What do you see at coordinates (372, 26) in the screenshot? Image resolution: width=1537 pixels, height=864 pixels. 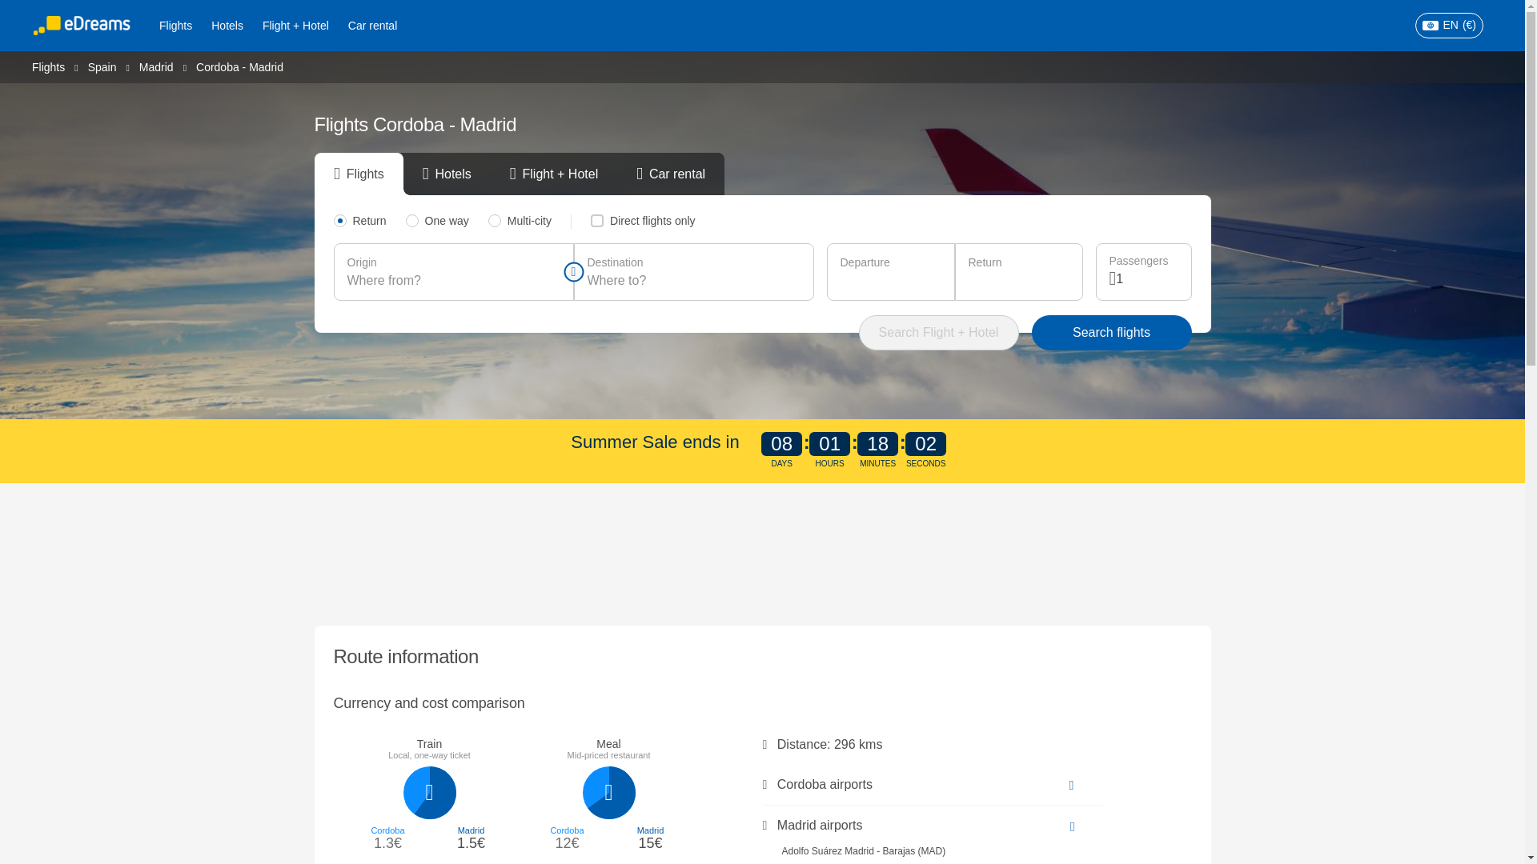 I see `Car rental` at bounding box center [372, 26].